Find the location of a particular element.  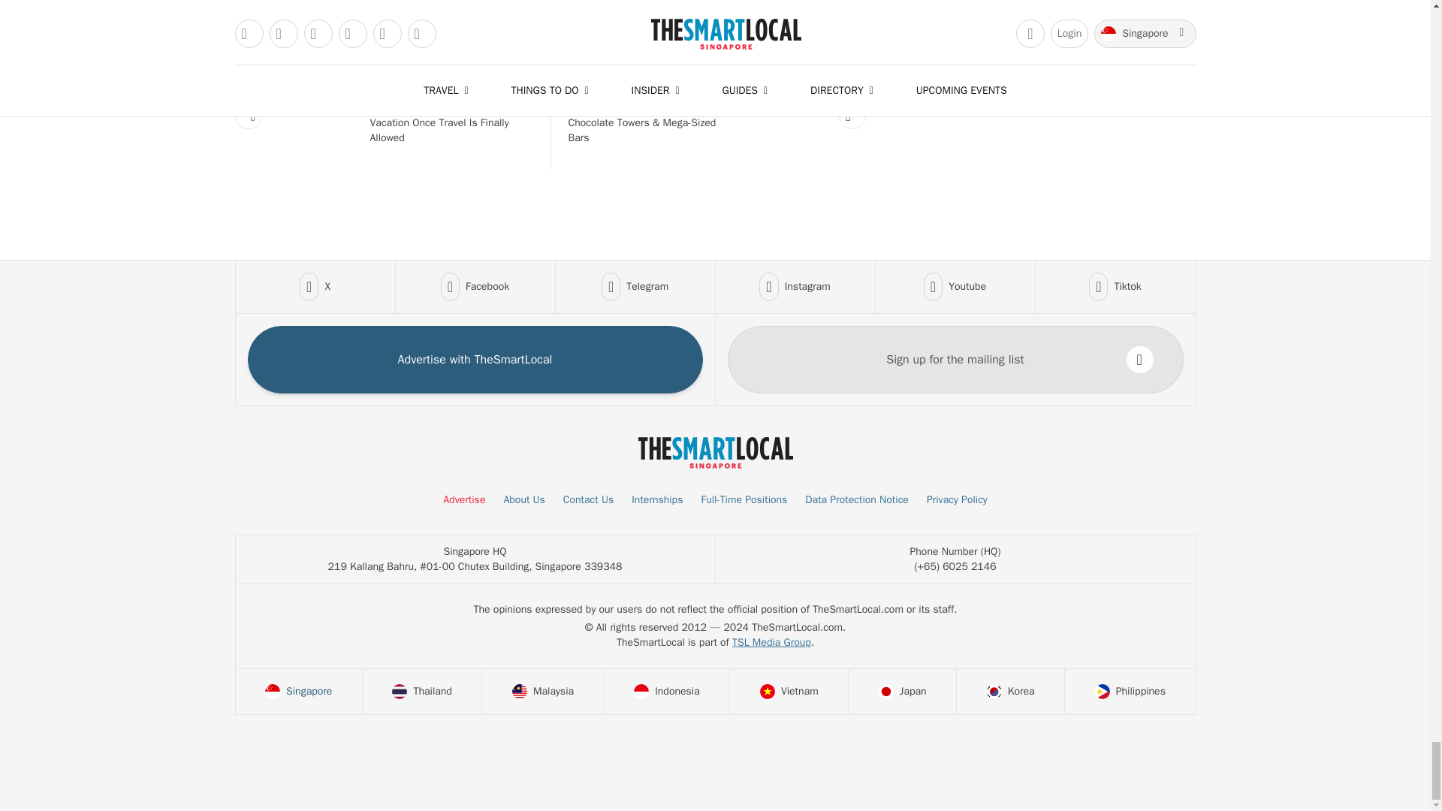

subscribe is located at coordinates (1140, 359).